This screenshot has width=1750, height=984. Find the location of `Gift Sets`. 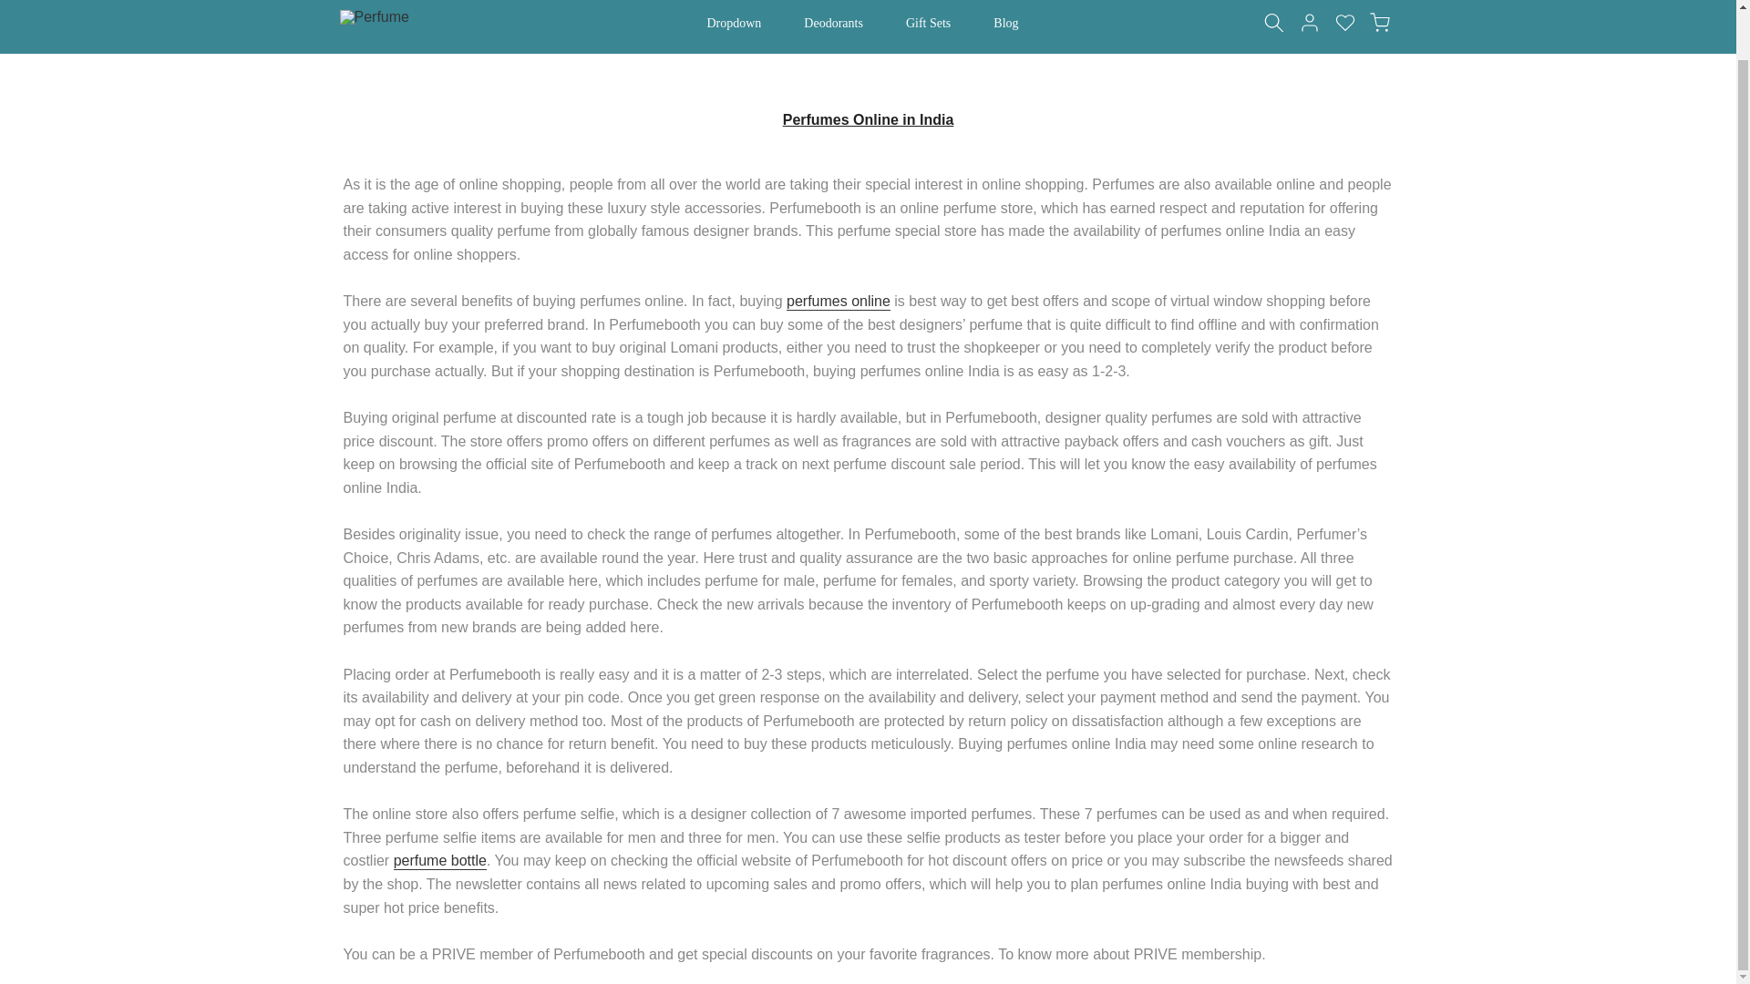

Gift Sets is located at coordinates (932, 22).